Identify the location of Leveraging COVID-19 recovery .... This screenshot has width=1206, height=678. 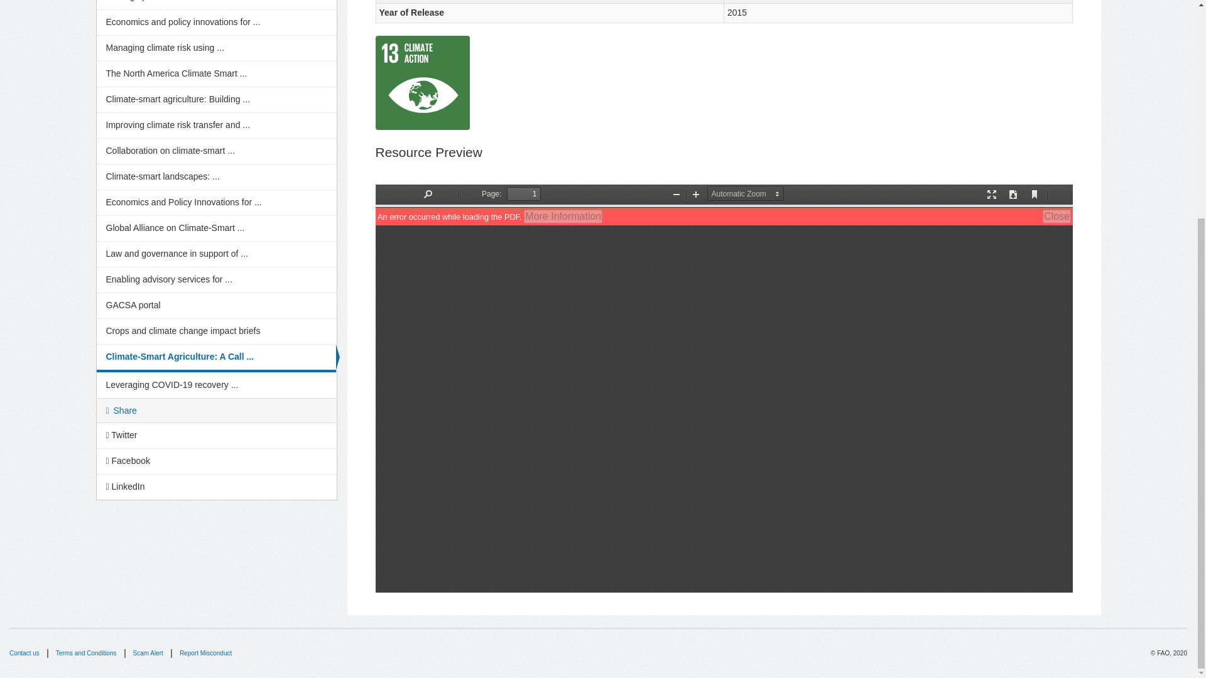
(216, 385).